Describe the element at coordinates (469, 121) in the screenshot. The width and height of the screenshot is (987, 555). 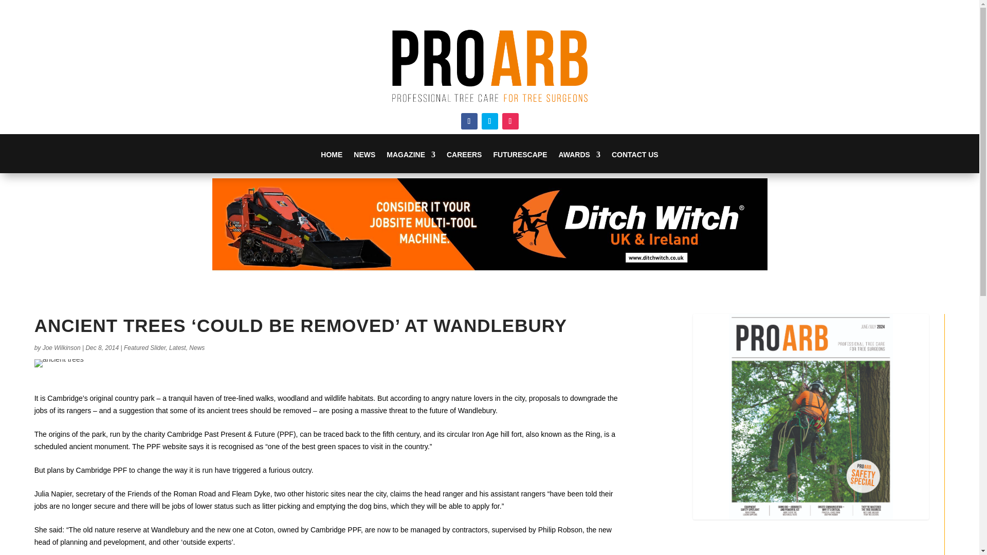
I see `Follow on Facebook` at that location.